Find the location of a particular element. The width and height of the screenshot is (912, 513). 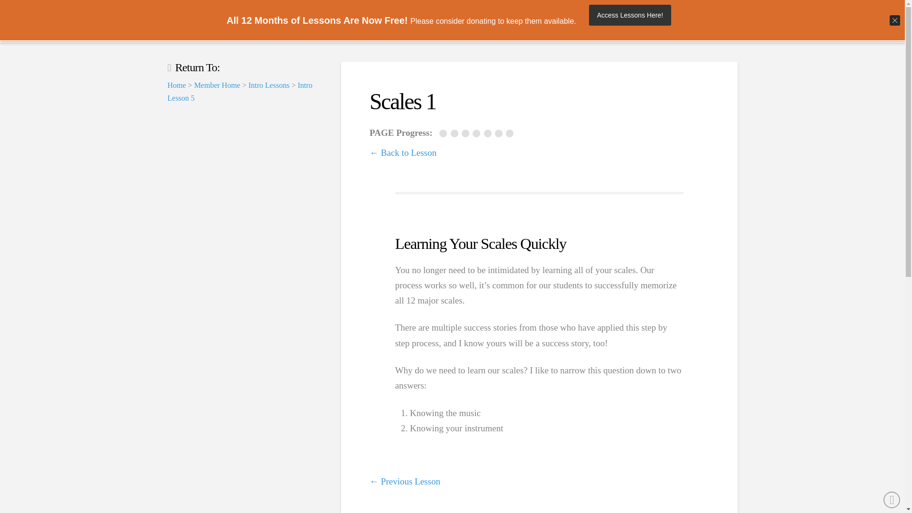

Scales 4 is located at coordinates (478, 134).